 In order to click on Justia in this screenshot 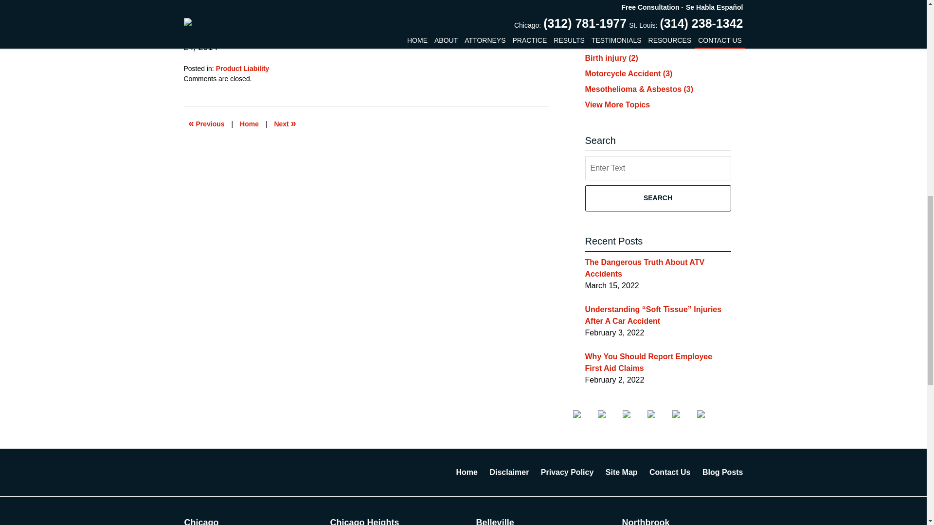, I will do `click(658, 414)`.